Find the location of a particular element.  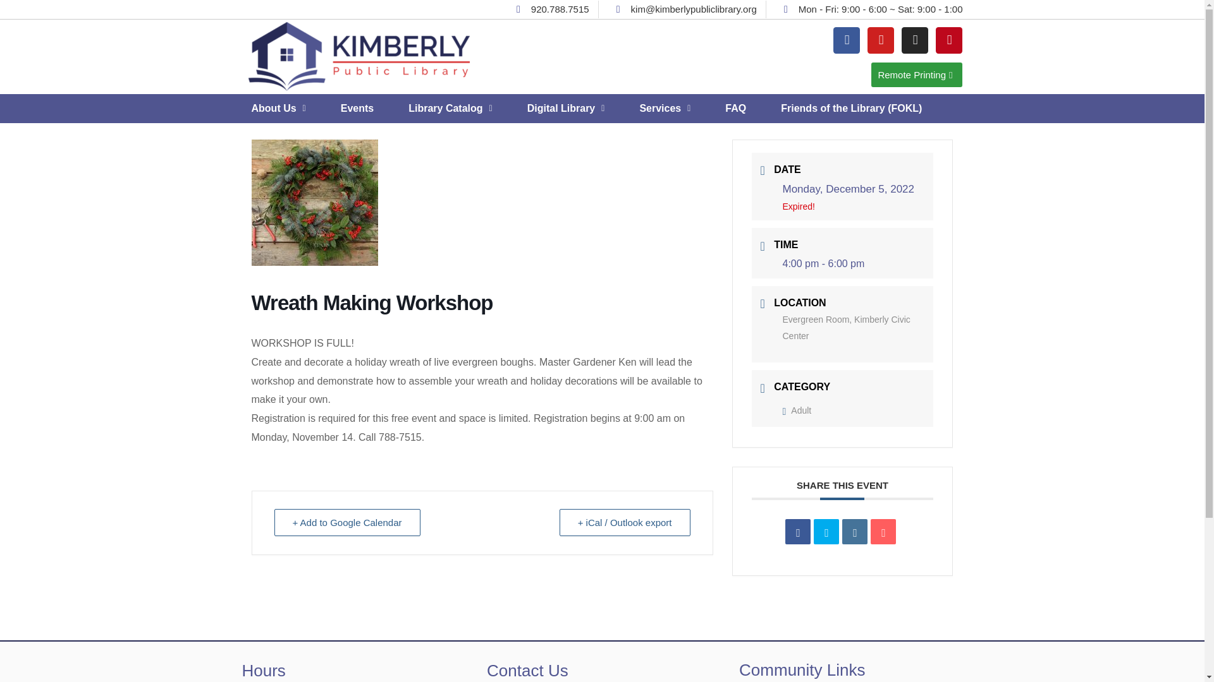

Remote Printing is located at coordinates (917, 75).